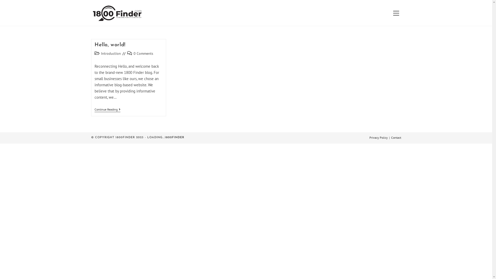  I want to click on Contact, so click(396, 137).